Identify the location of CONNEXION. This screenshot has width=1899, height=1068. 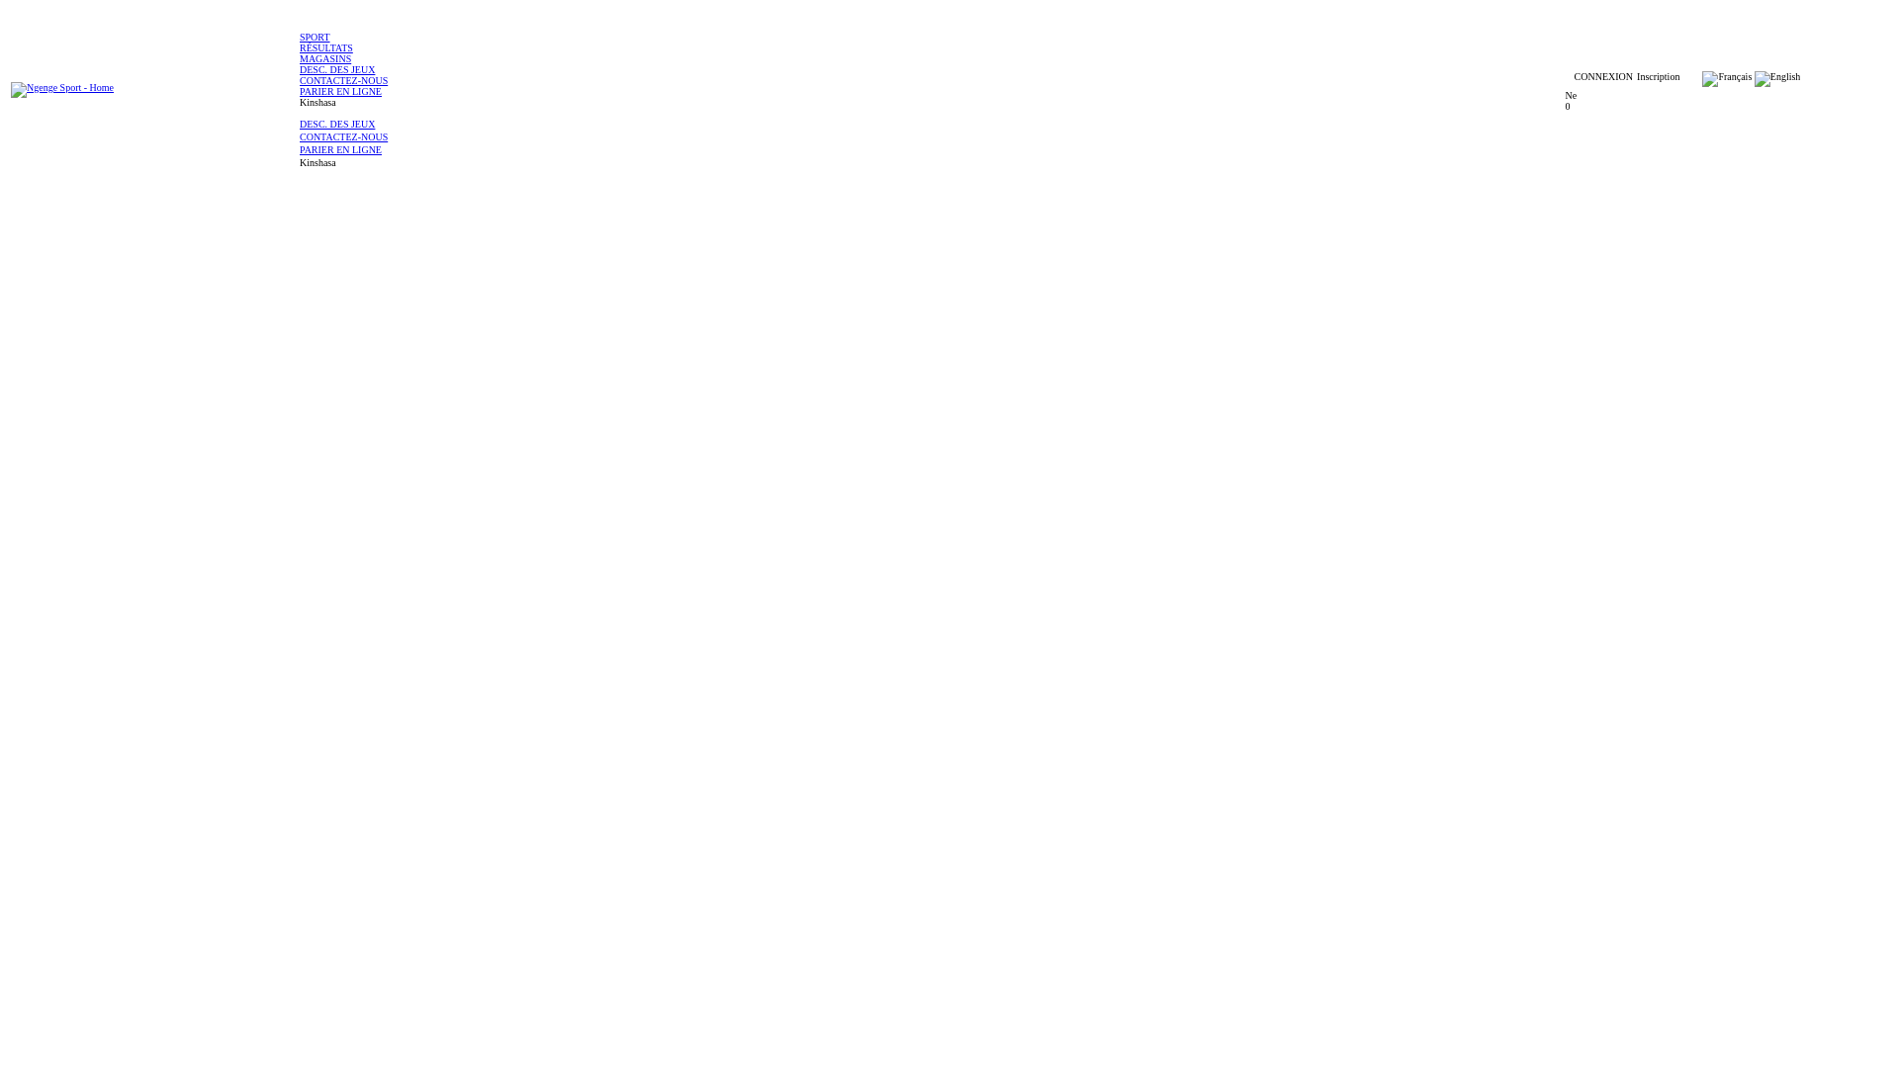
(1604, 77).